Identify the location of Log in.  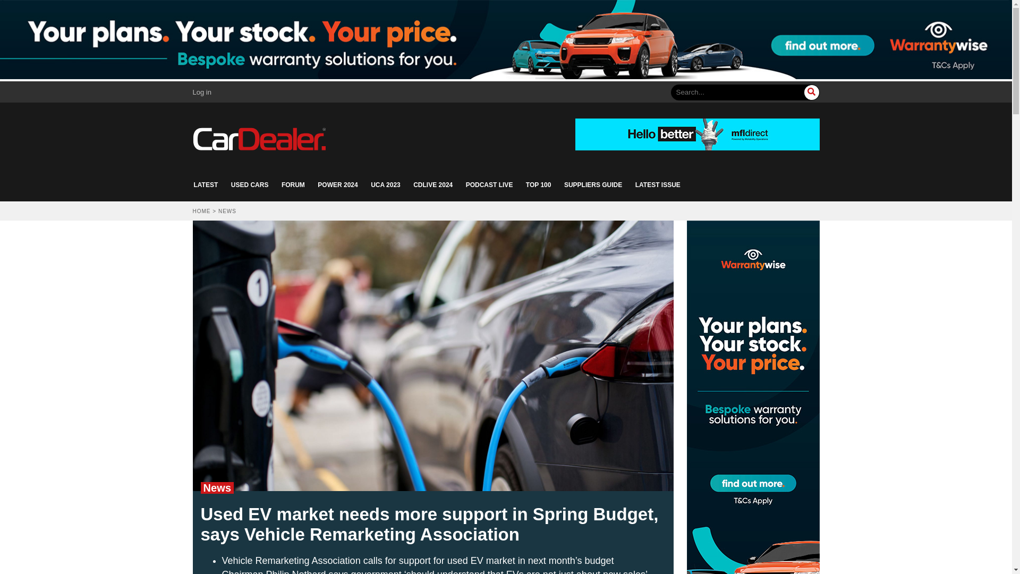
(202, 92).